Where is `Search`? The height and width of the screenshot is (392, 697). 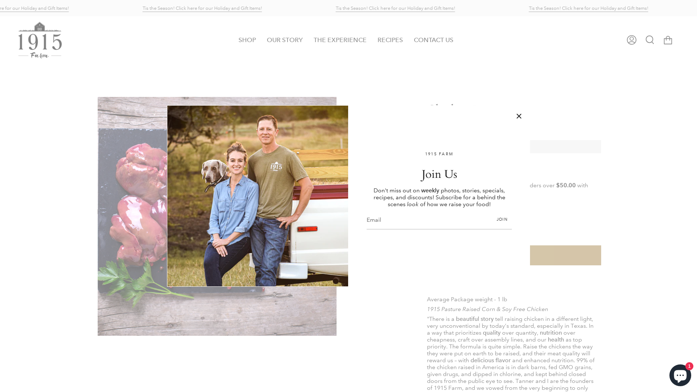 Search is located at coordinates (650, 40).